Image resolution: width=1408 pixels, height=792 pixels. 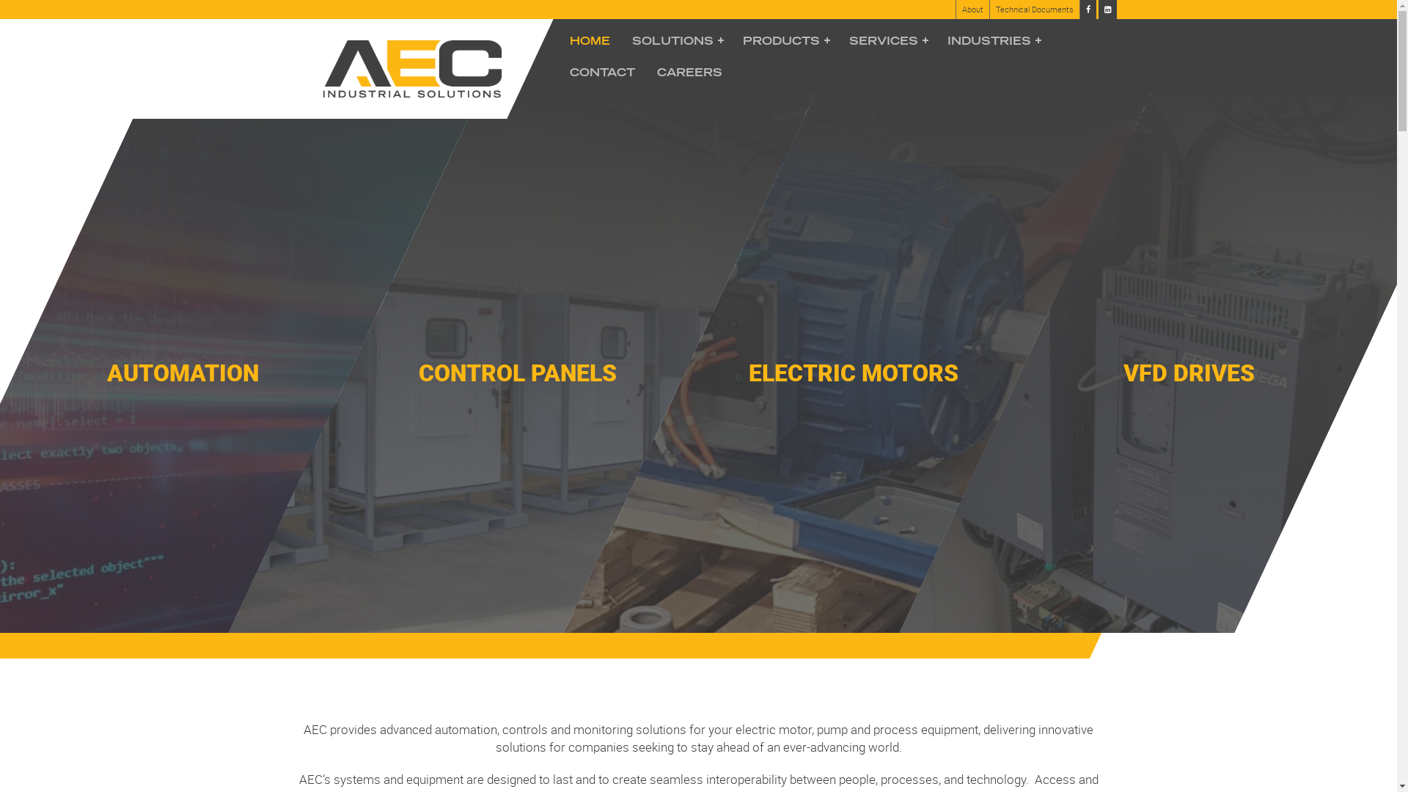 I want to click on CONTROL PANELS, so click(x=531, y=9).